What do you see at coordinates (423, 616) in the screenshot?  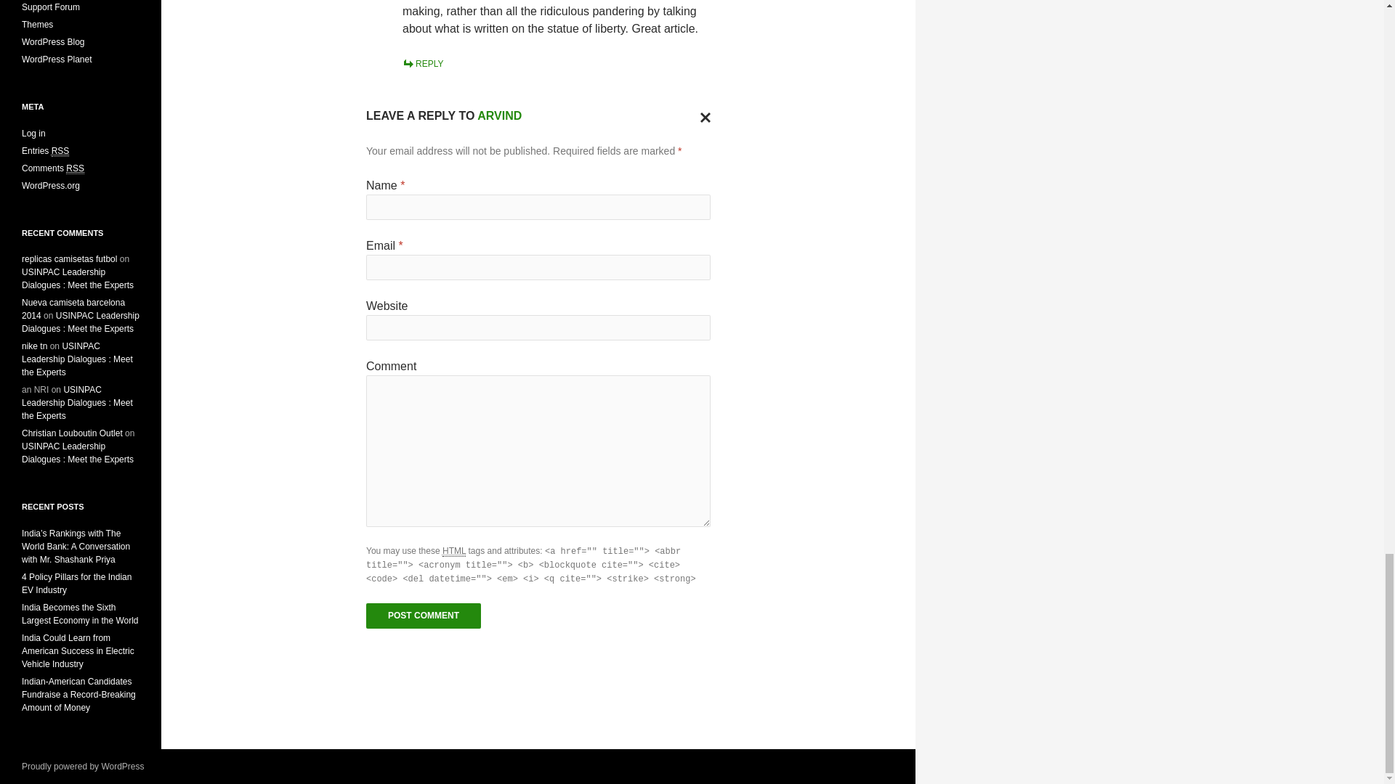 I see `Post Comment` at bounding box center [423, 616].